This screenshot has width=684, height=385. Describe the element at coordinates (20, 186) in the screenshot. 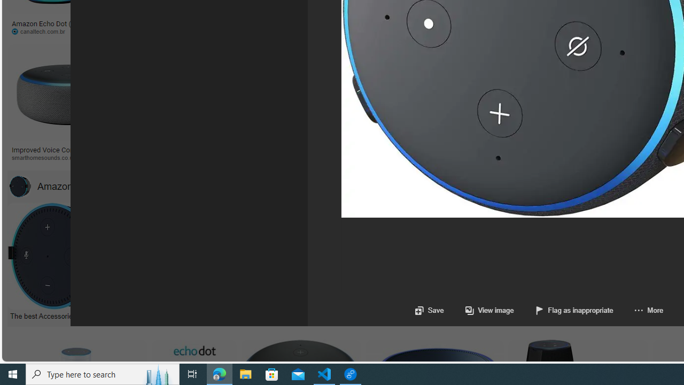

I see `Amazon Echo Dot Accessories` at that location.